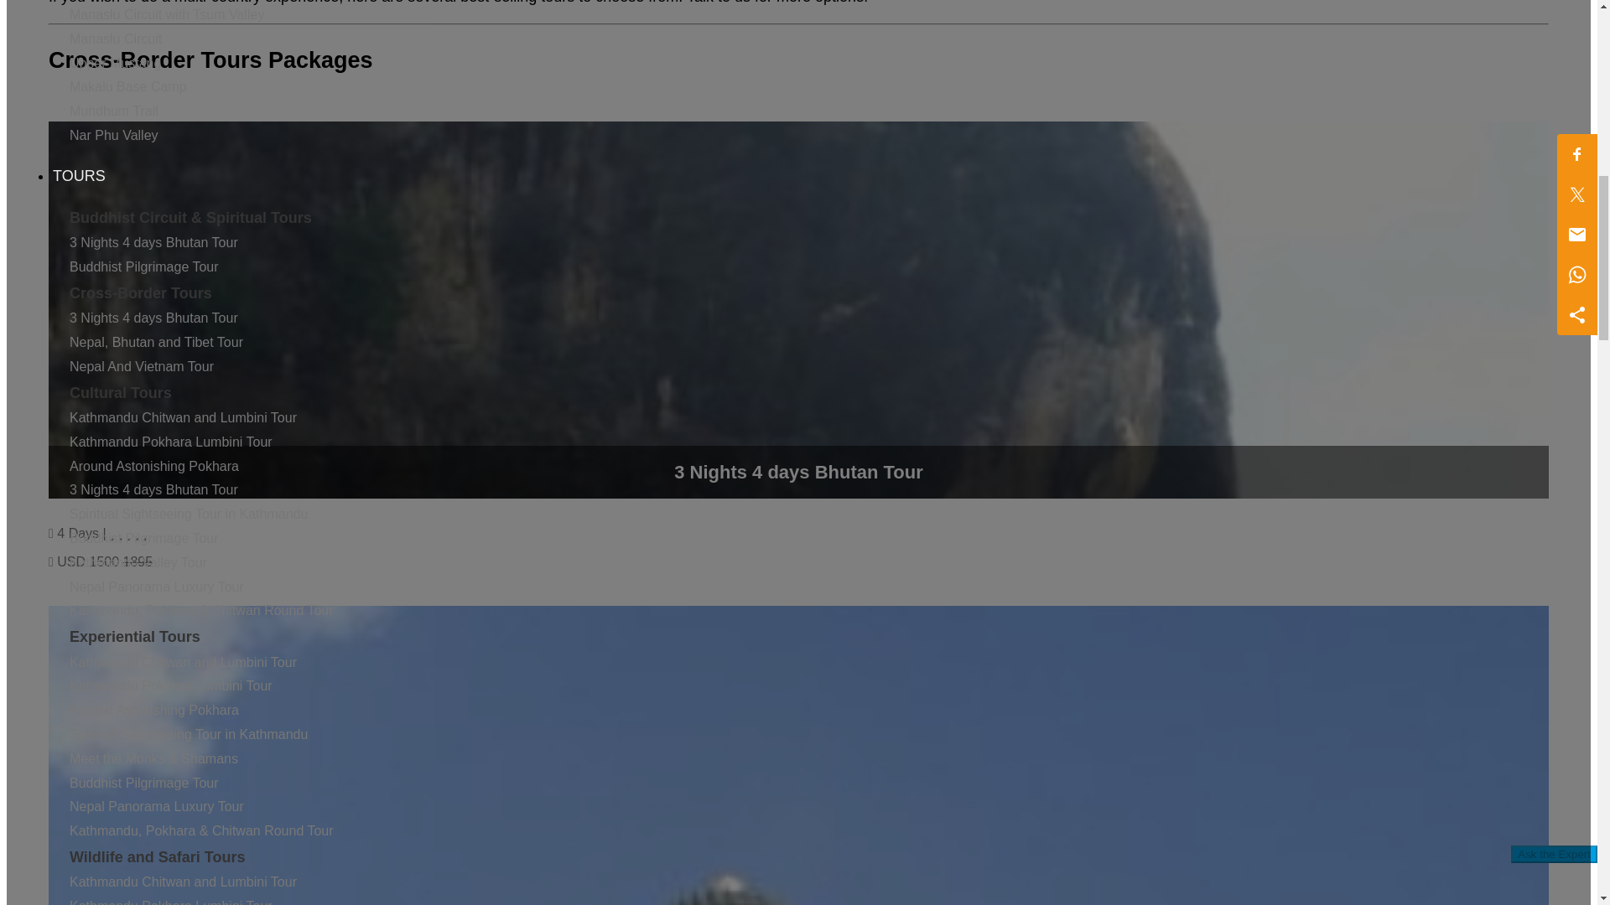  I want to click on Manaslu Circuit with Tsum Valley, so click(166, 13).